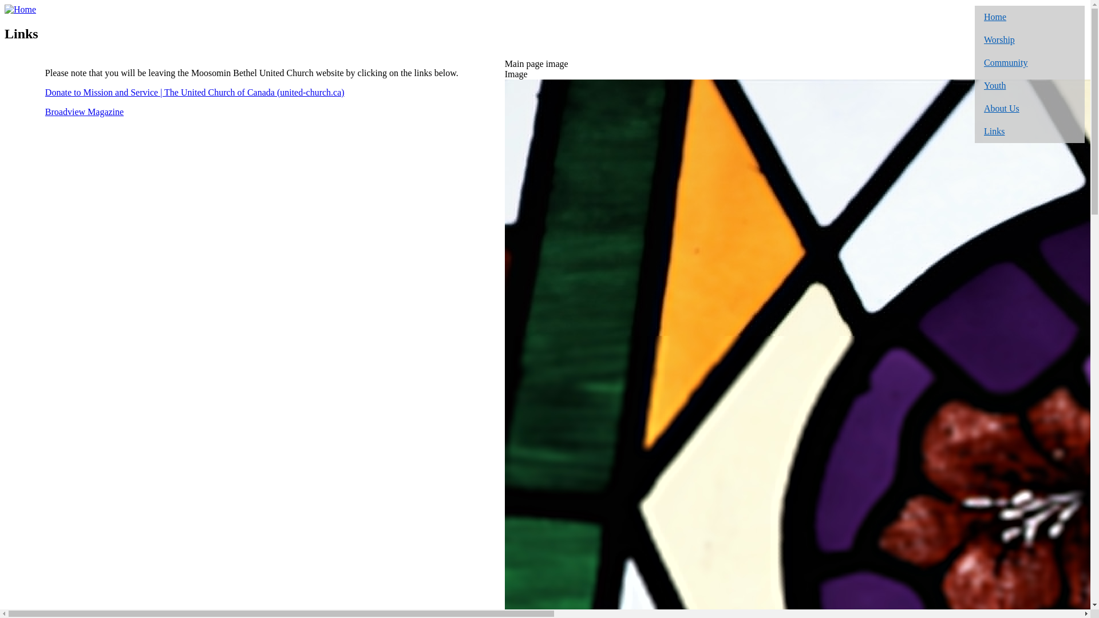  Describe the element at coordinates (1030, 17) in the screenshot. I see `Home` at that location.